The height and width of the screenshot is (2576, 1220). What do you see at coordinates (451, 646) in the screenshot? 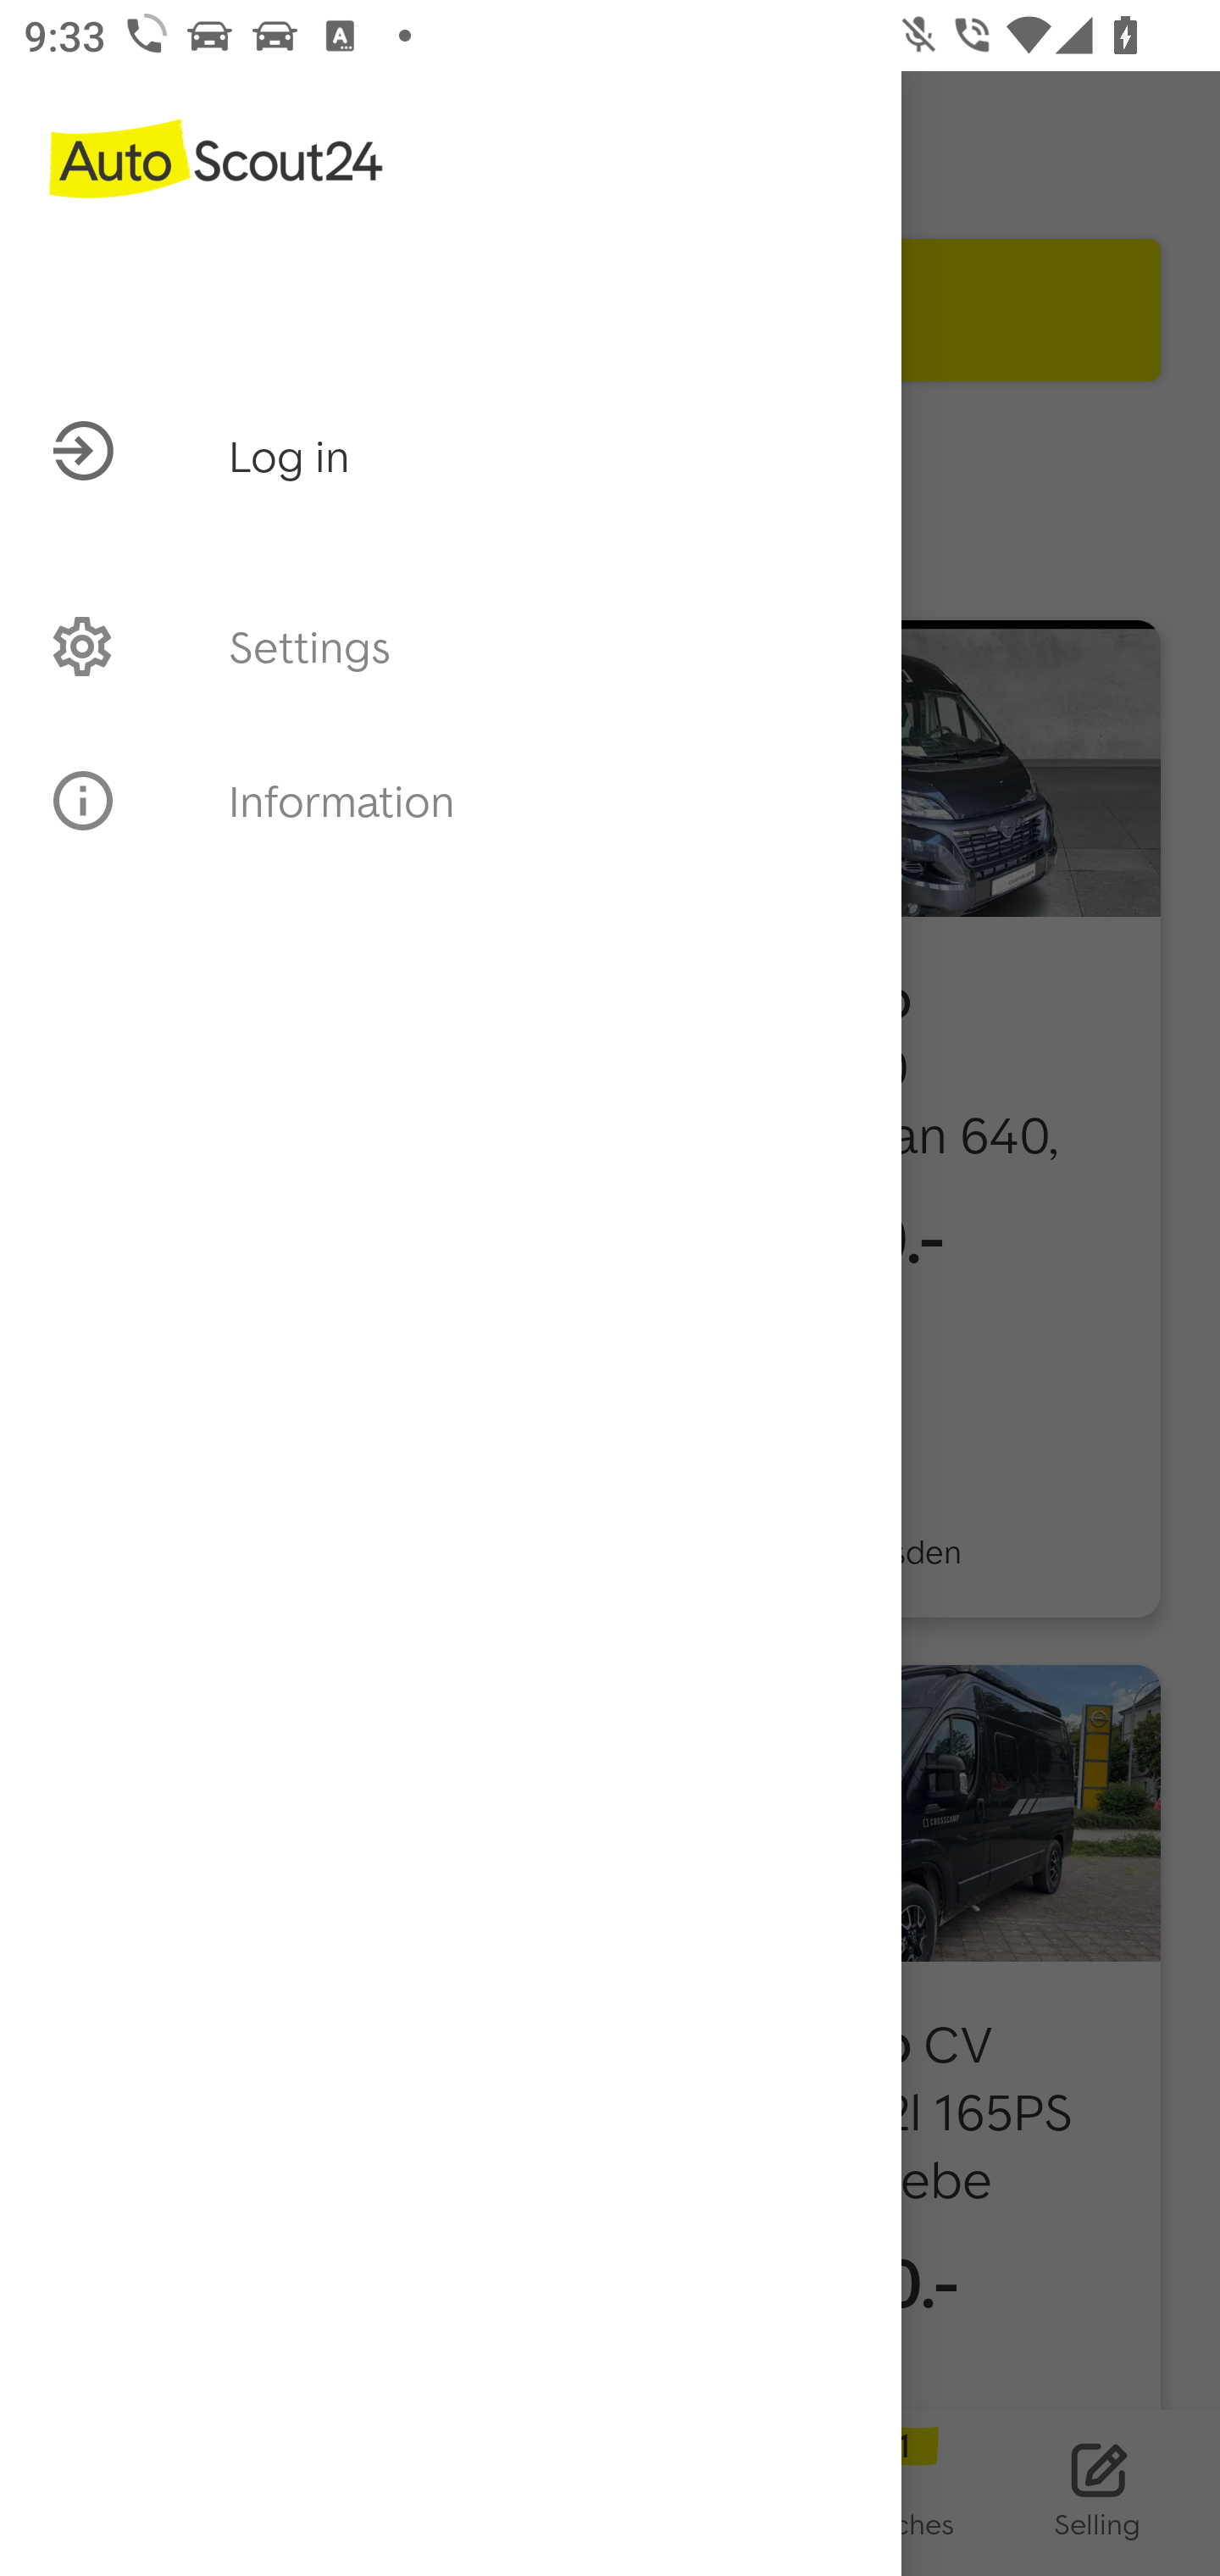
I see `PROFILE Settings` at bounding box center [451, 646].